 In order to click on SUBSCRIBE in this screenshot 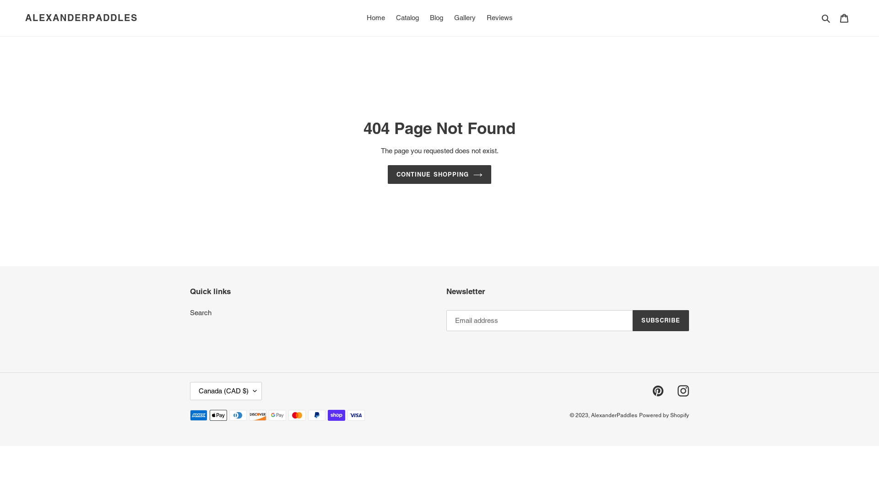, I will do `click(661, 321)`.